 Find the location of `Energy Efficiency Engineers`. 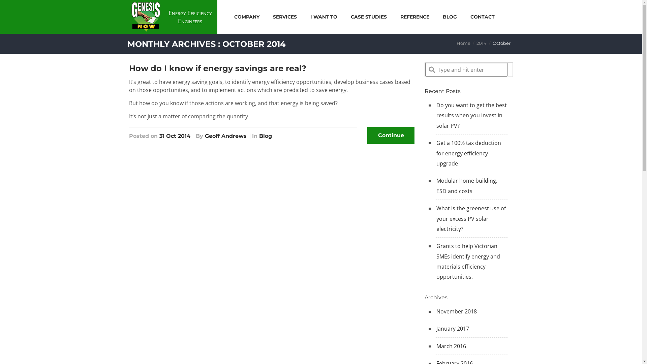

Energy Efficiency Engineers is located at coordinates (173, 17).